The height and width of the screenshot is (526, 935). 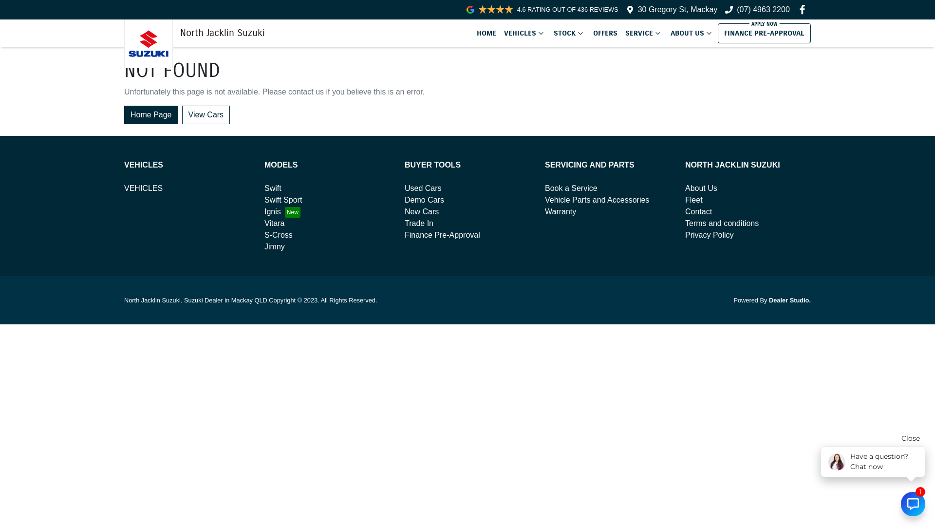 I want to click on VEHICLES, so click(x=143, y=188).